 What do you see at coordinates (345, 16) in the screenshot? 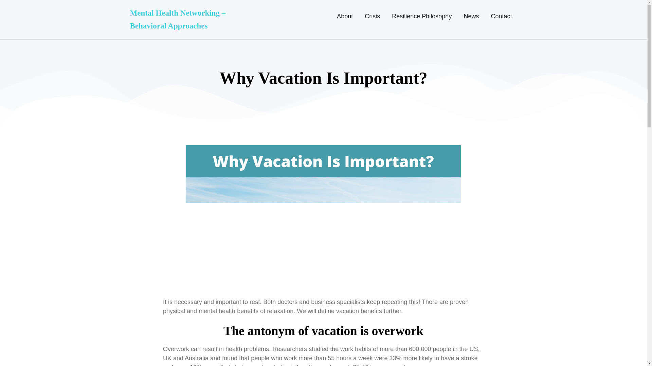
I see `About` at bounding box center [345, 16].